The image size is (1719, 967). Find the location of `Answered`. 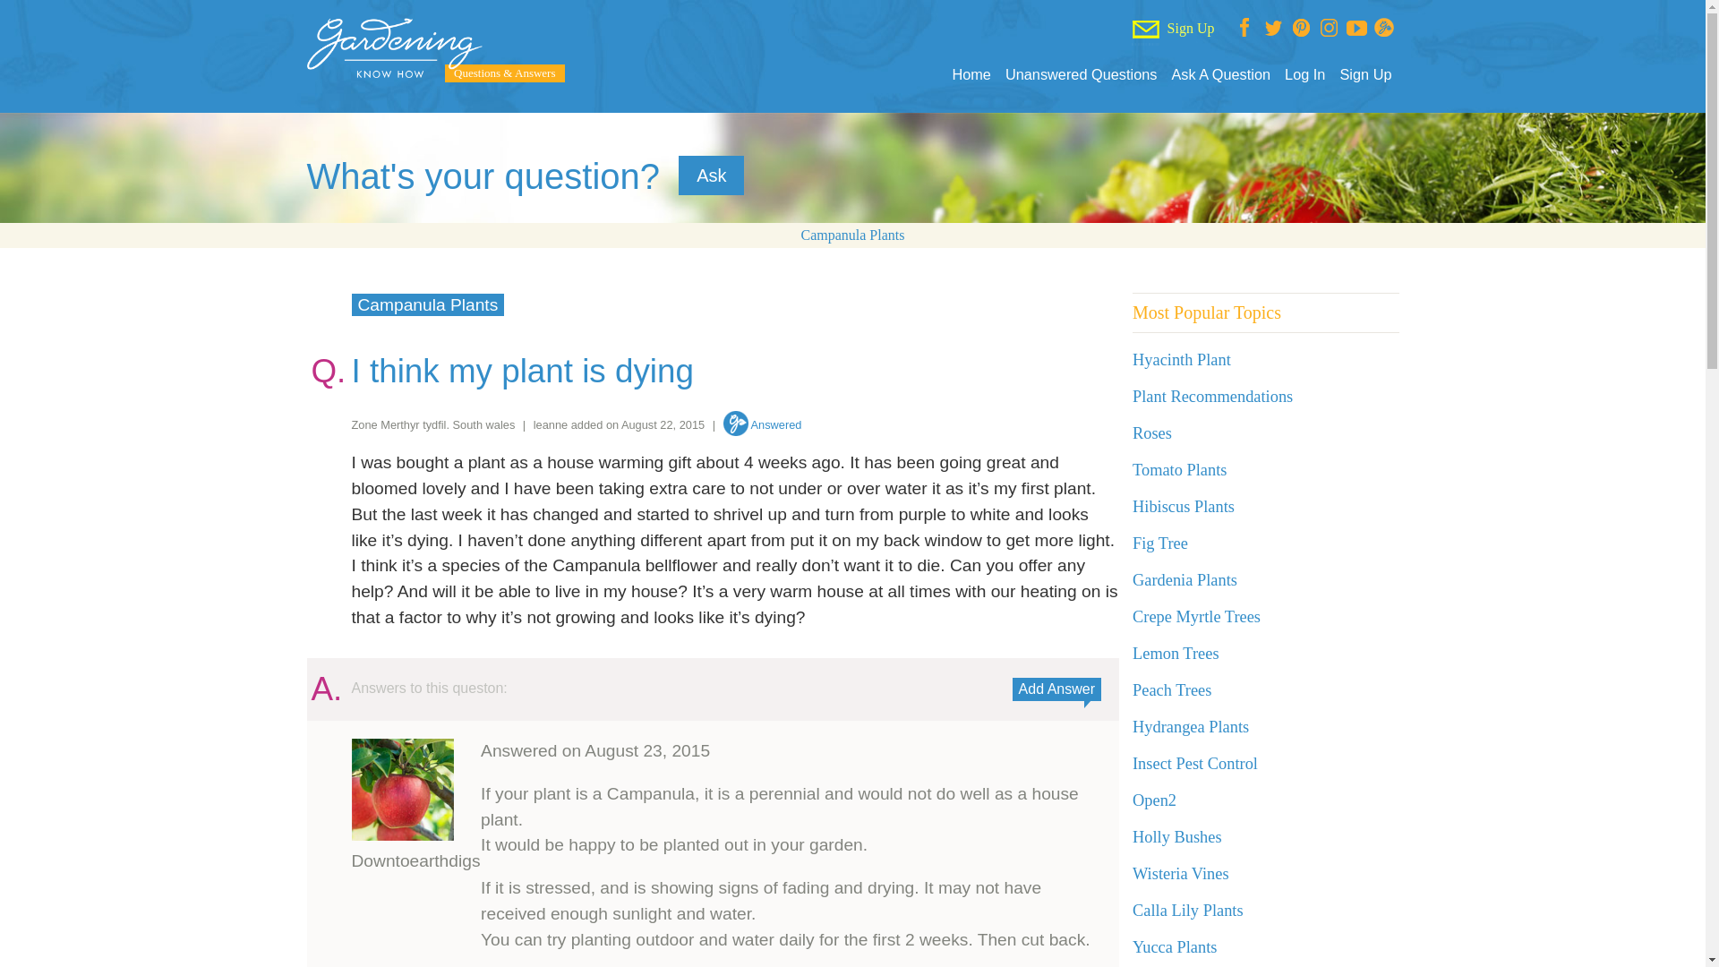

Answered is located at coordinates (763, 424).